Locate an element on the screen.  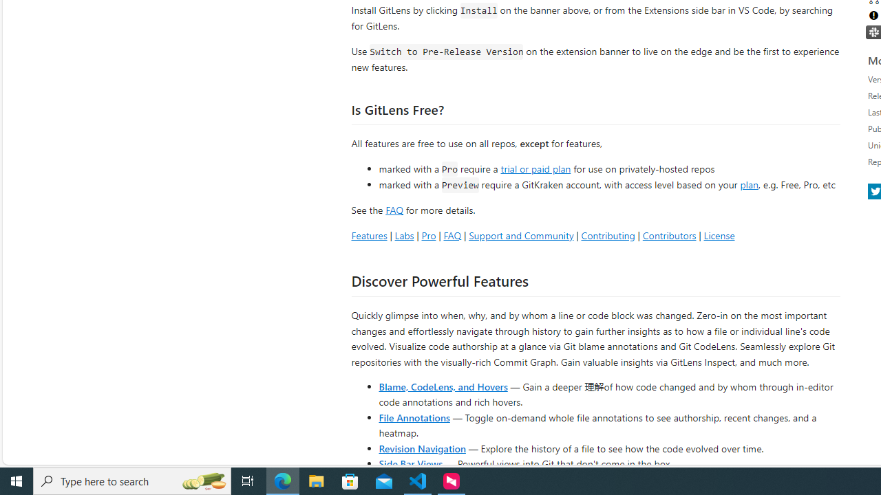
License is located at coordinates (719, 235).